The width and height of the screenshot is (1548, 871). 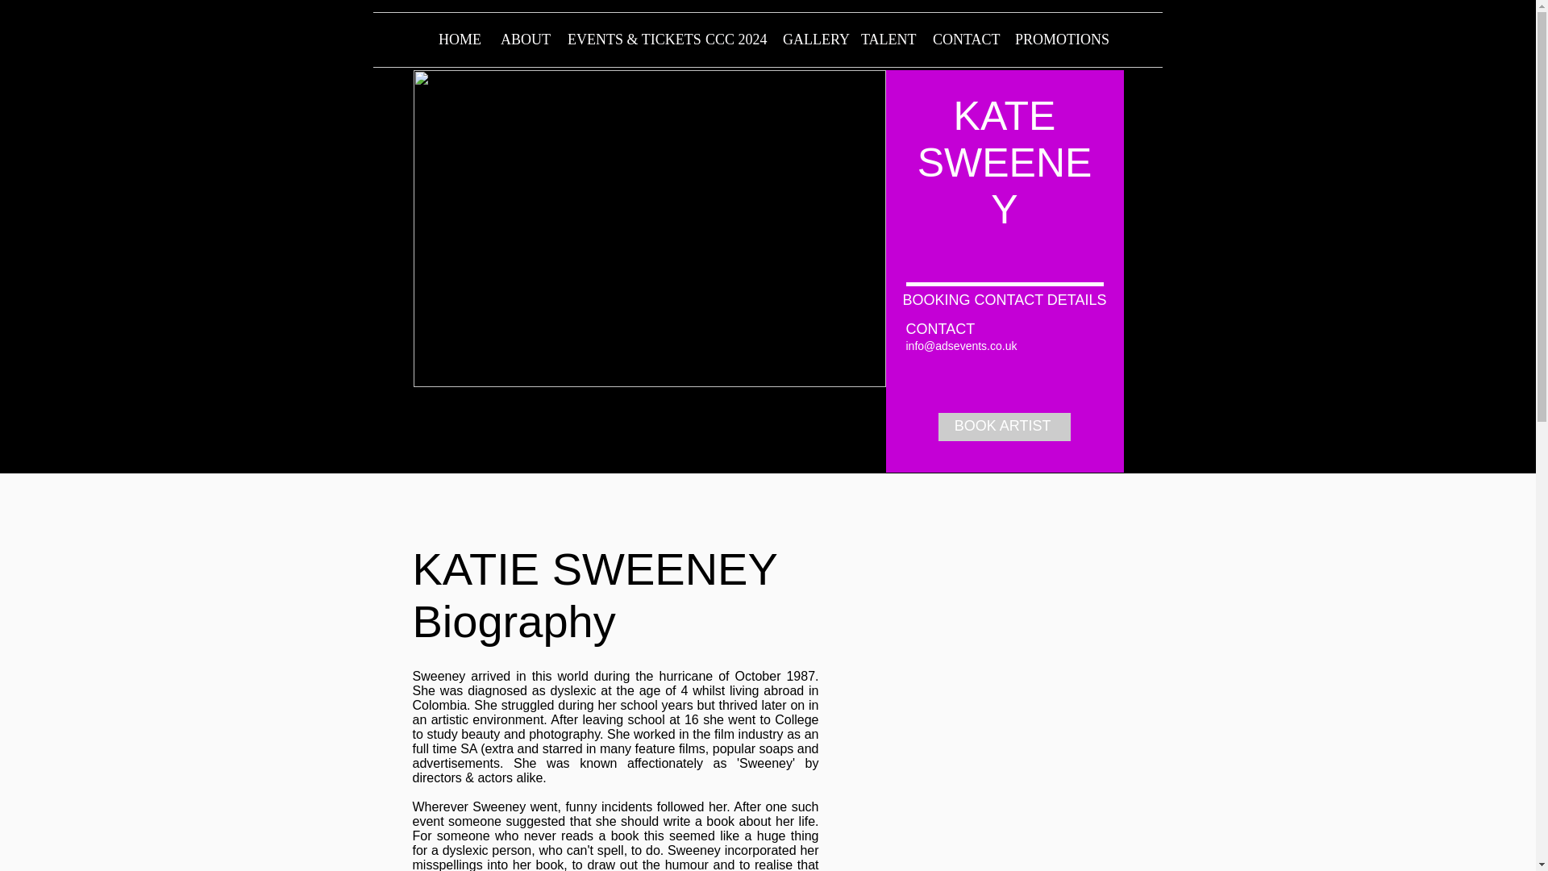 I want to click on CCC 2024, so click(x=732, y=40).